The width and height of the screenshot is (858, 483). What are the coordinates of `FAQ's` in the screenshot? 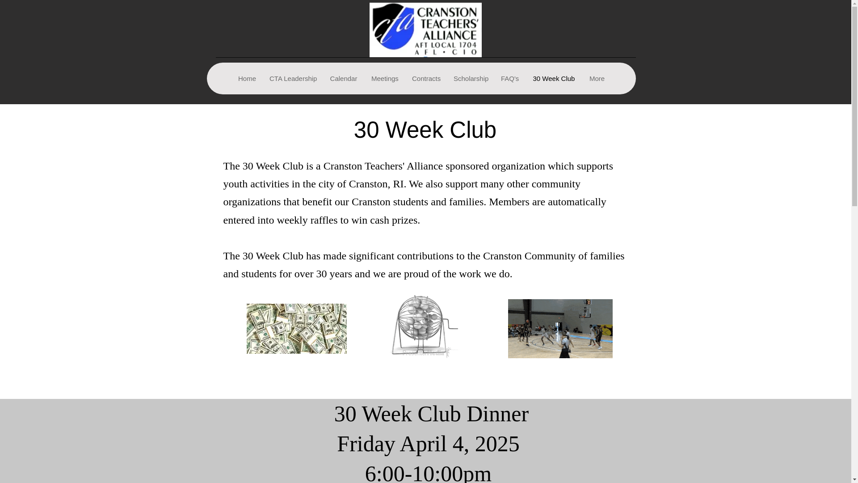 It's located at (509, 78).